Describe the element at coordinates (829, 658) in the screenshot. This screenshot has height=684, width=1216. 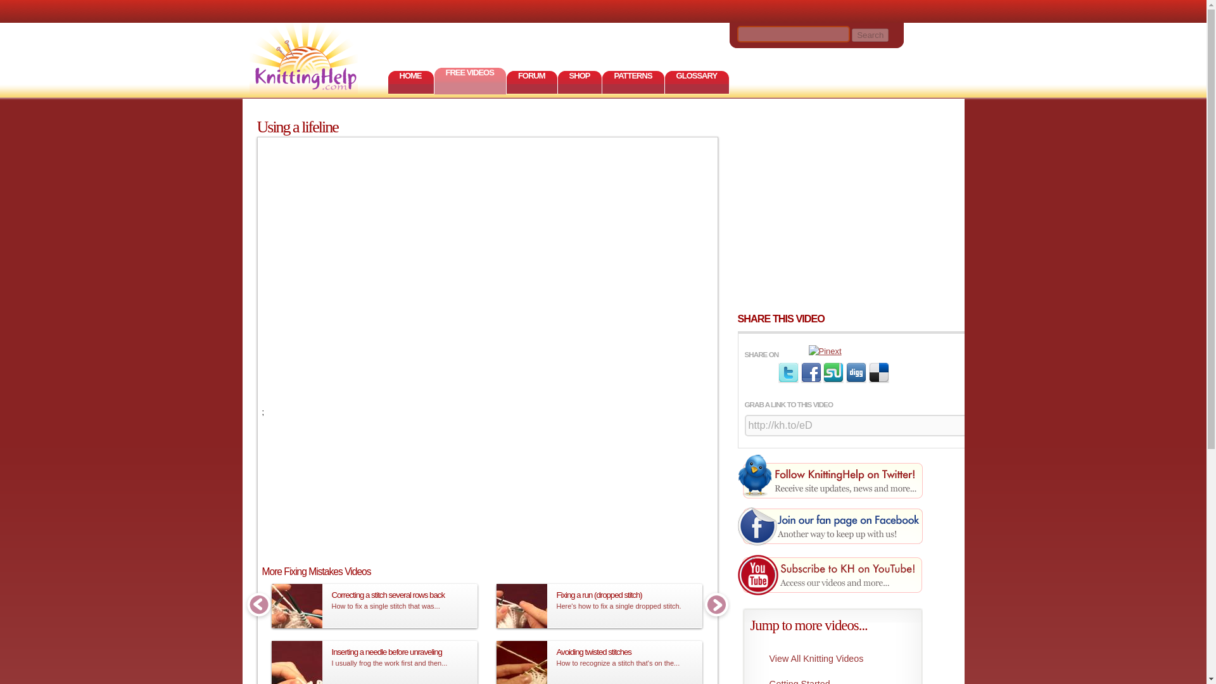
I see `View All Knitting Videos` at that location.